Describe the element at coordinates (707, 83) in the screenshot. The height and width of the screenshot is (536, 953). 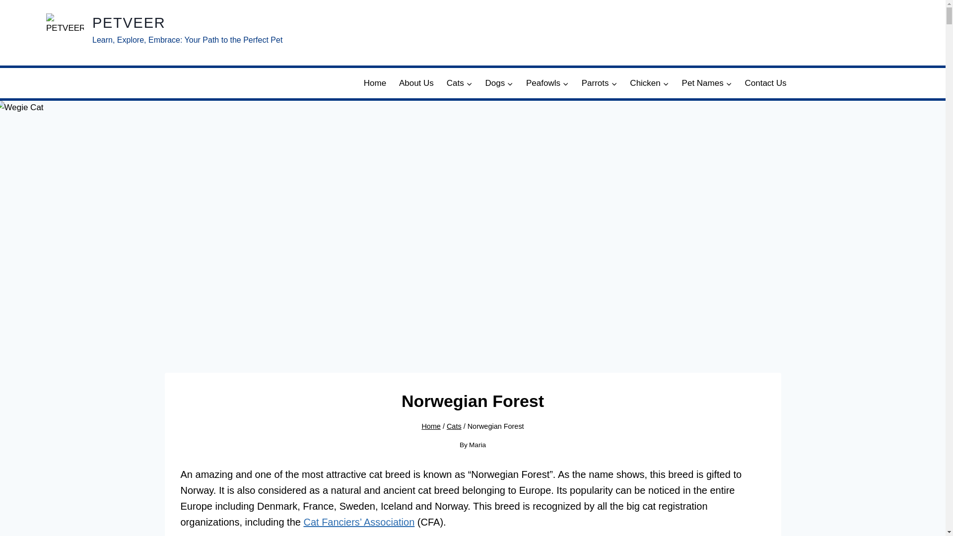
I see `Pet Names` at that location.